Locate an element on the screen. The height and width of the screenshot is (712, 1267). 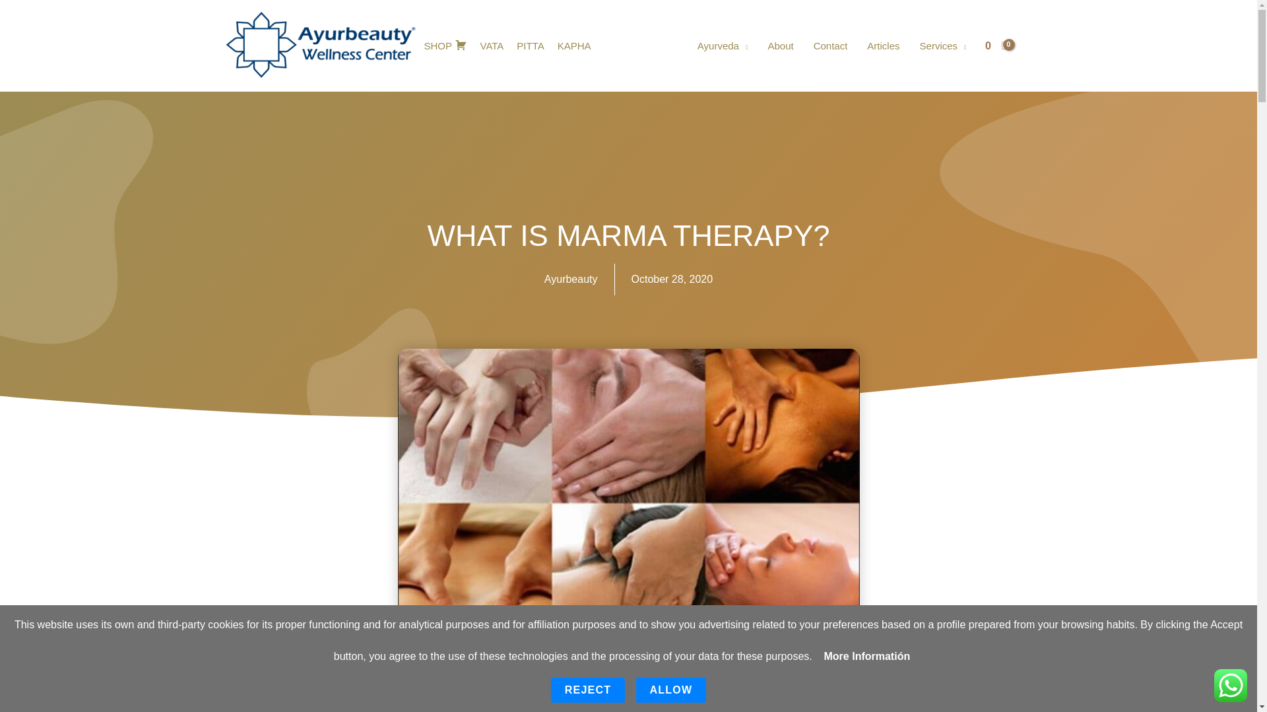
Articles is located at coordinates (883, 45).